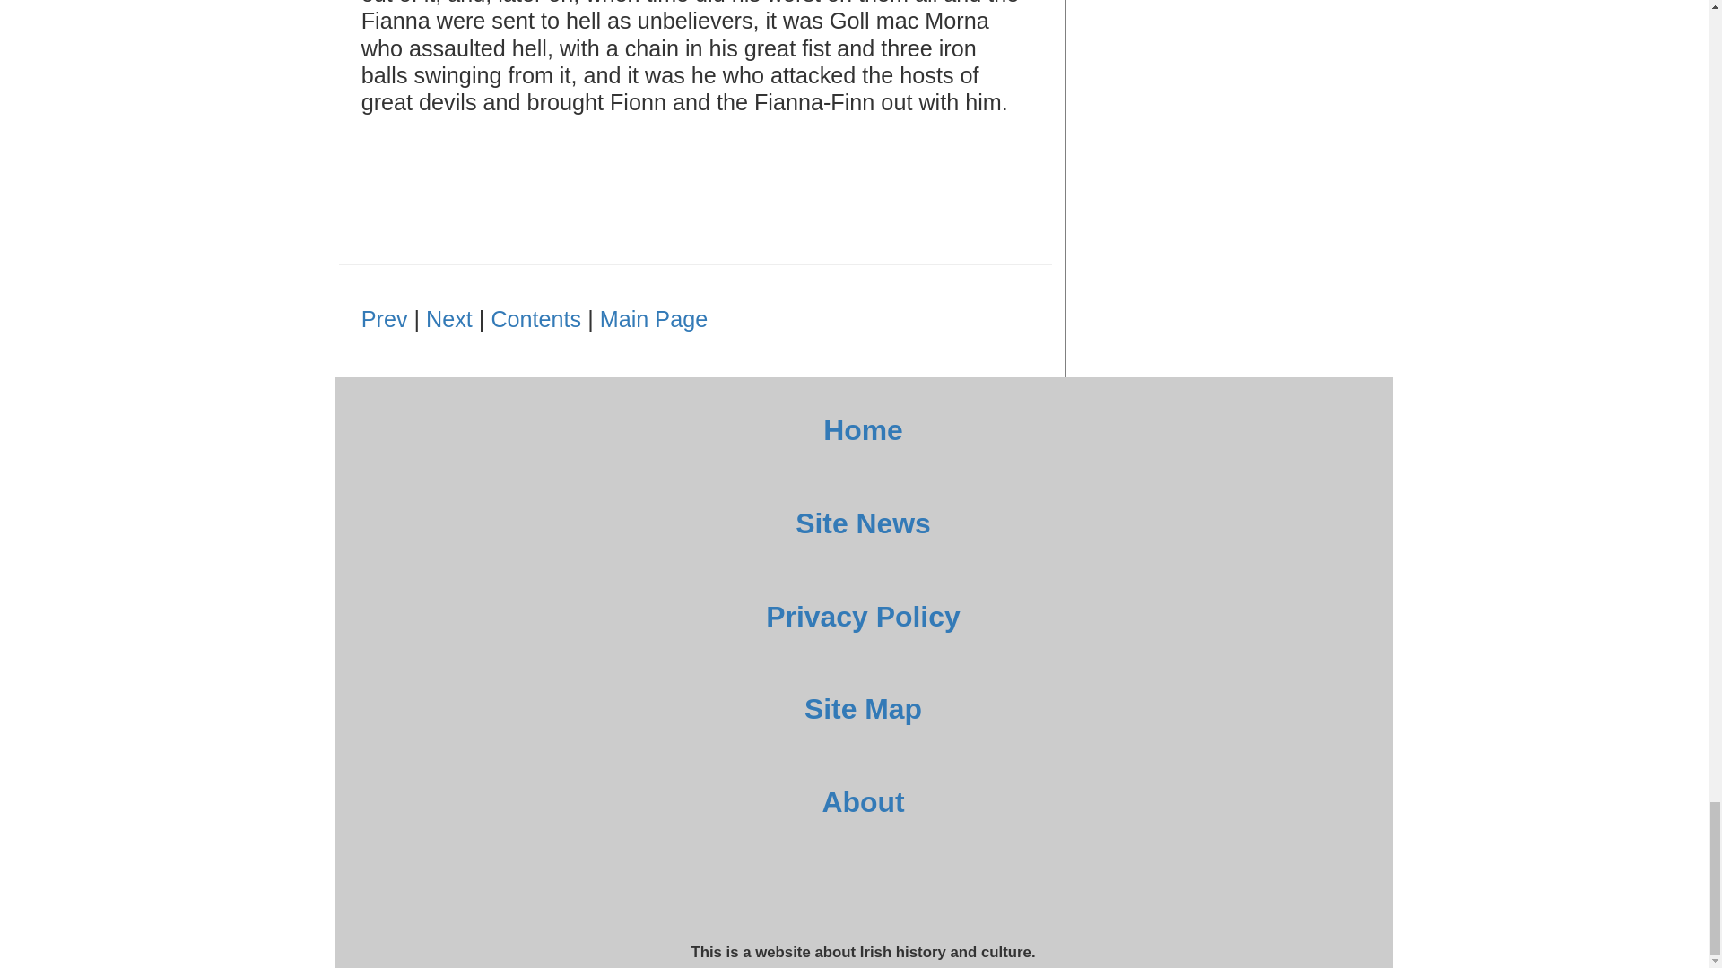 This screenshot has height=968, width=1722. I want to click on Home, so click(863, 430).